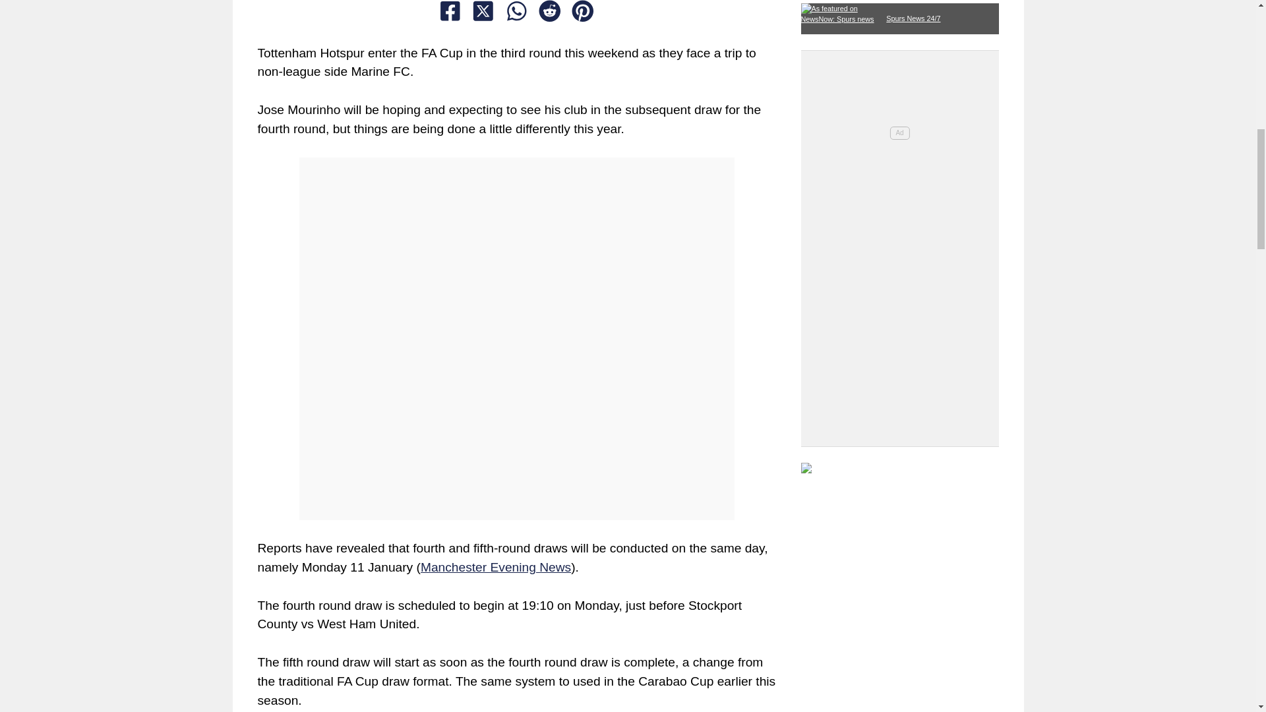  I want to click on Spurs News, so click(899, 471).